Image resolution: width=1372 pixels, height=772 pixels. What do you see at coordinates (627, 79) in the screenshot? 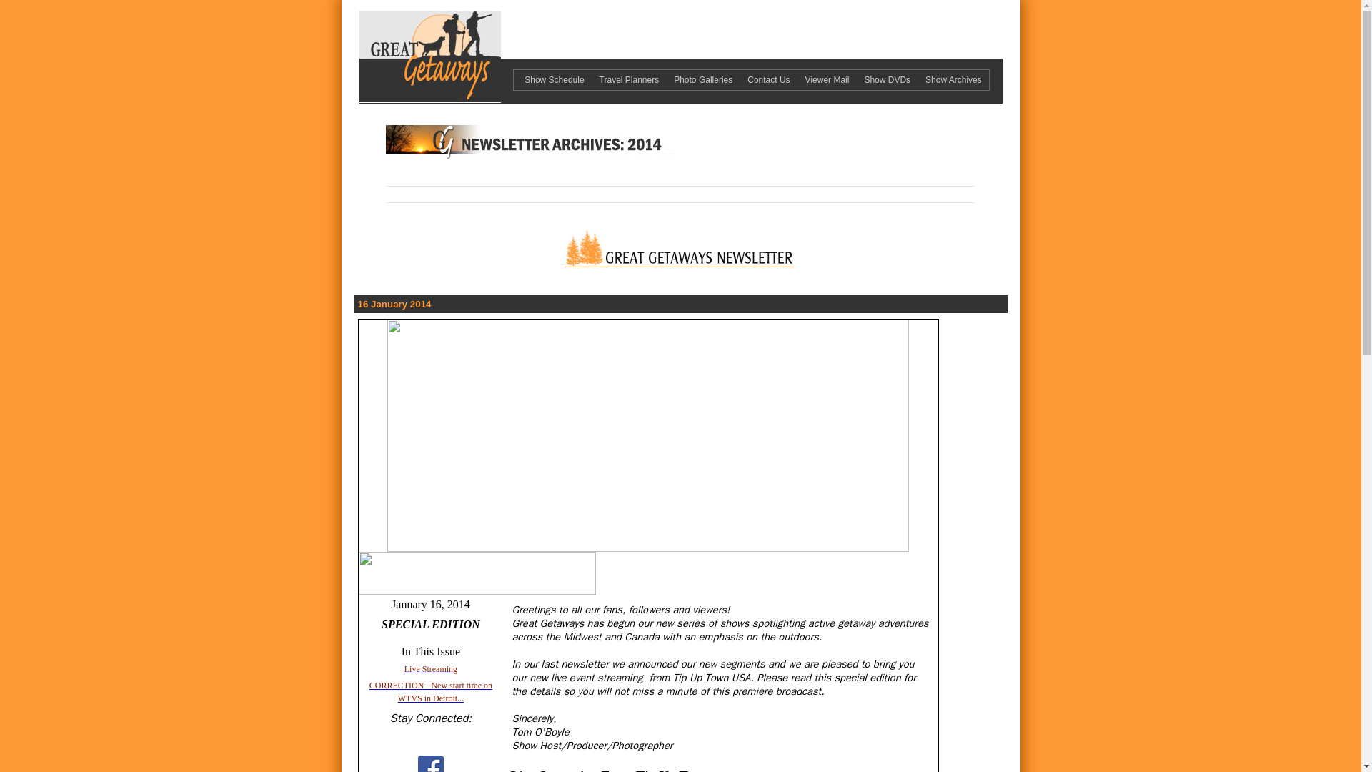
I see `Travel Planners` at bounding box center [627, 79].